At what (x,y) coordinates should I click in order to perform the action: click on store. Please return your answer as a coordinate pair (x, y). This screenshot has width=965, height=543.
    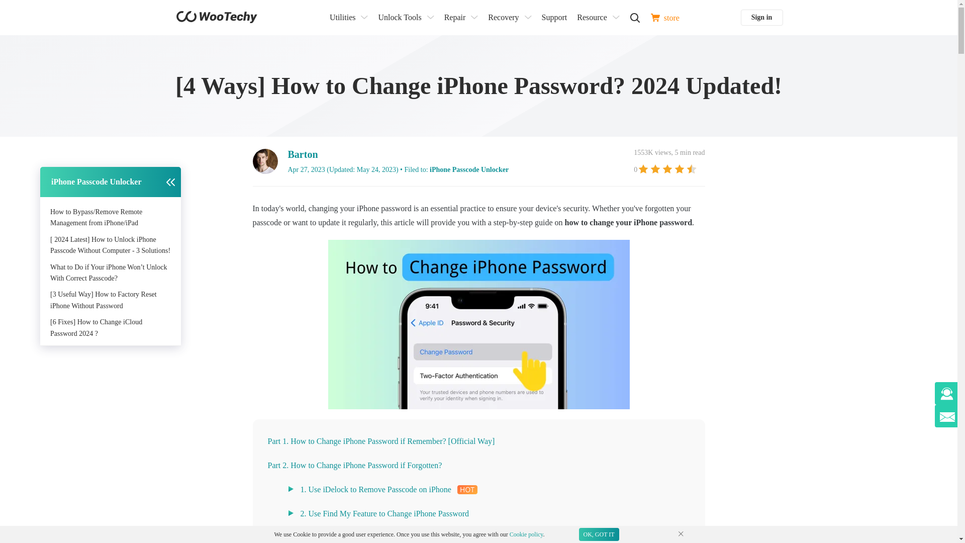
    Looking at the image, I should click on (664, 17).